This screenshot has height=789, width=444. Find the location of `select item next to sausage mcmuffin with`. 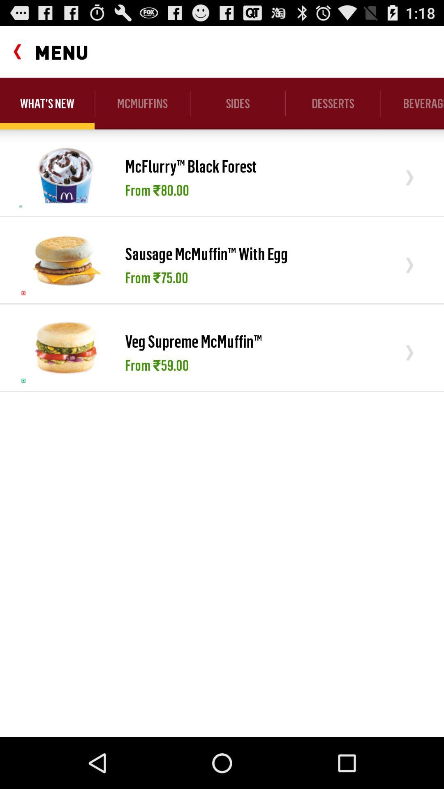

select item next to sausage mcmuffin with is located at coordinates (66, 260).